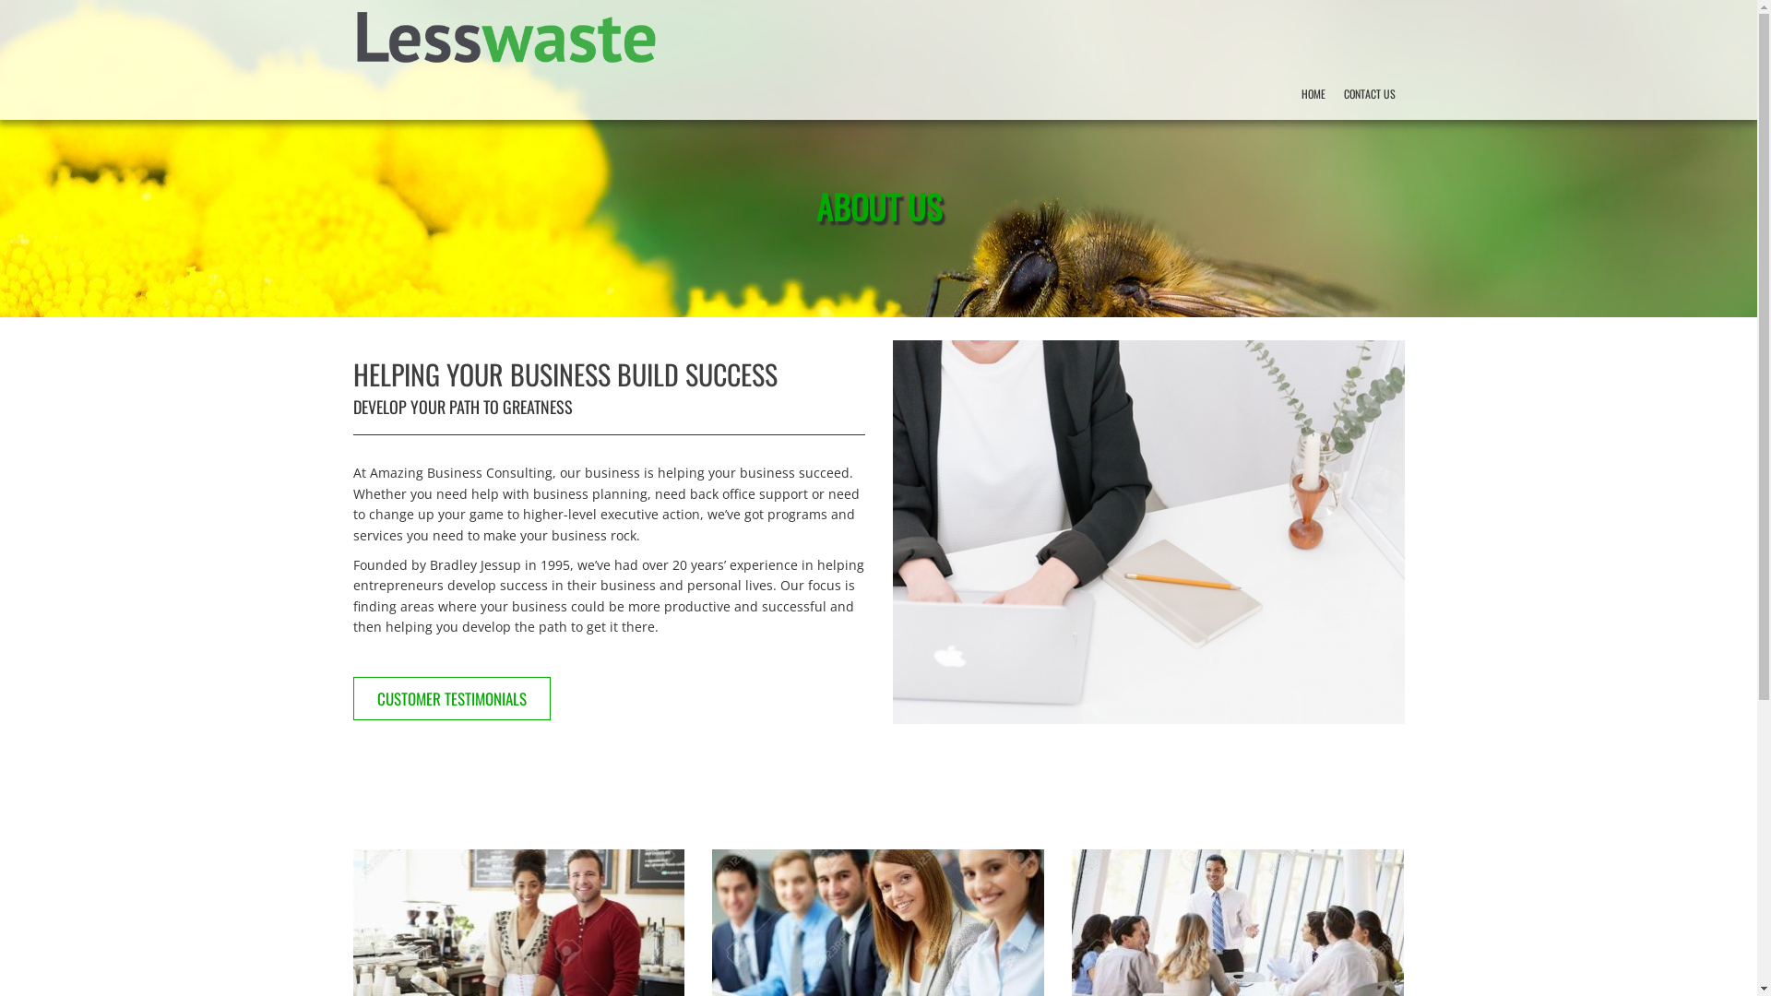 This screenshot has width=1771, height=996. What do you see at coordinates (1369, 94) in the screenshot?
I see `CONTACT US` at bounding box center [1369, 94].